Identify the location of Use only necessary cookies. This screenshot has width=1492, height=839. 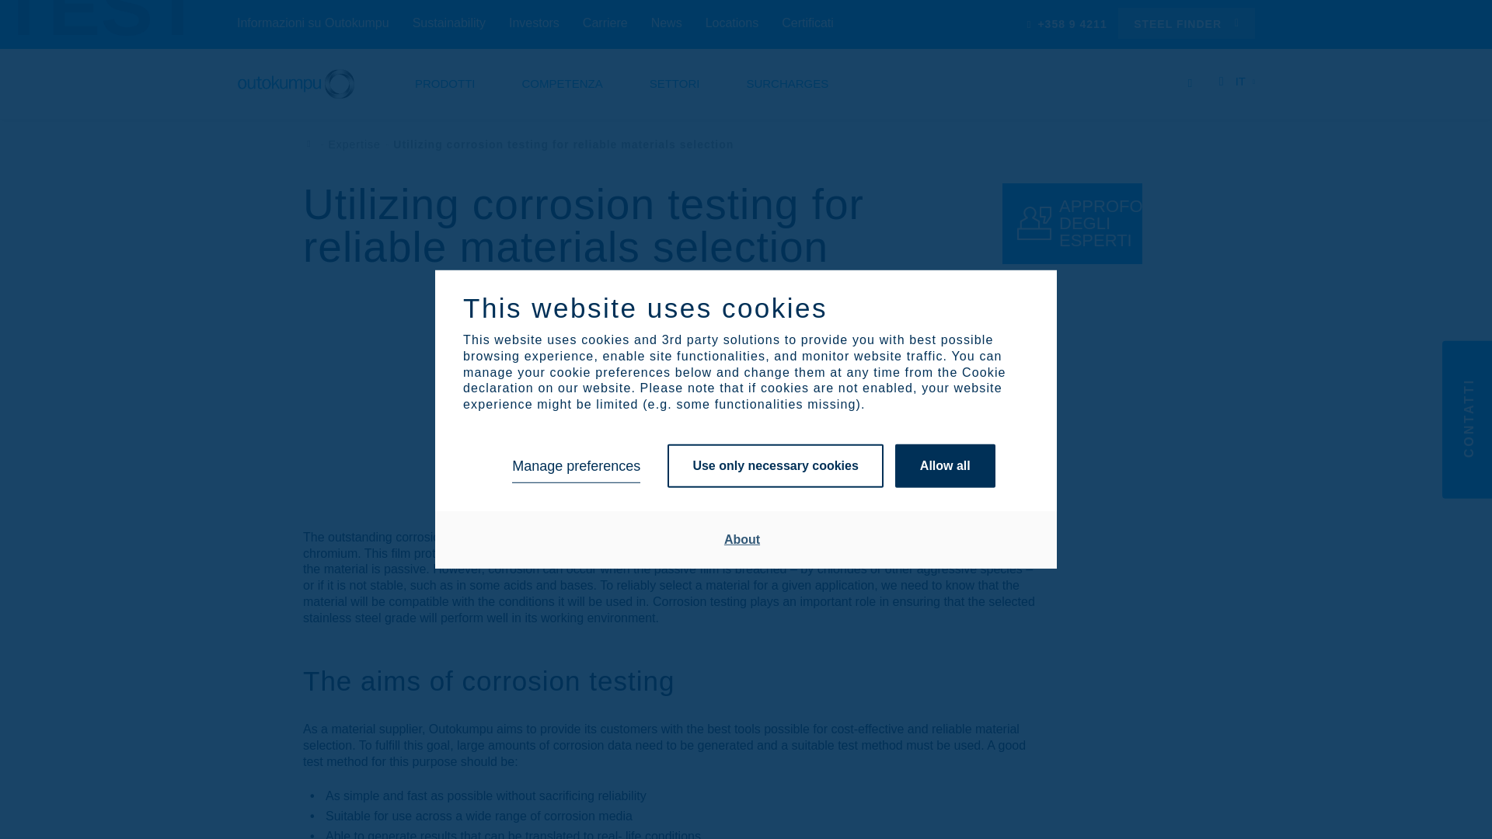
(775, 466).